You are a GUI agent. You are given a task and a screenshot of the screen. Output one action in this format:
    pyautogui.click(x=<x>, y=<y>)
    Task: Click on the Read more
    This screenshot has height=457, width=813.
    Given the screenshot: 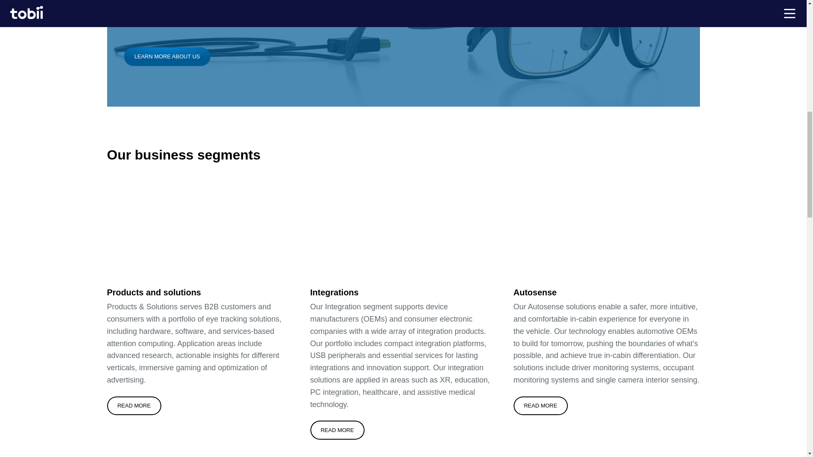 What is the action you would take?
    pyautogui.click(x=540, y=405)
    